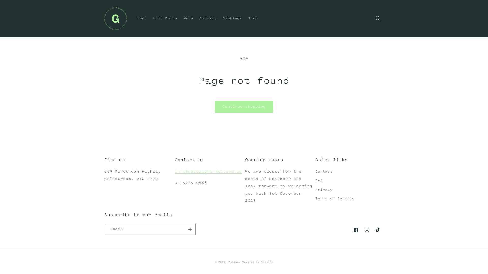  Describe the element at coordinates (258, 262) in the screenshot. I see `Powered by Shopify` at that location.